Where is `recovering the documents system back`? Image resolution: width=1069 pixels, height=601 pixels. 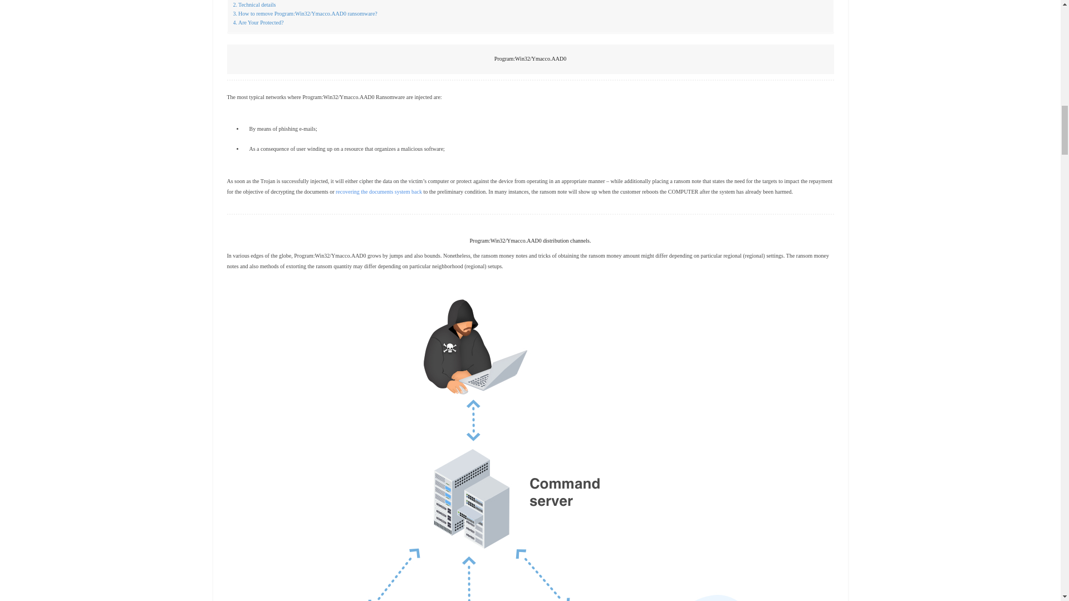
recovering the documents system back is located at coordinates (379, 191).